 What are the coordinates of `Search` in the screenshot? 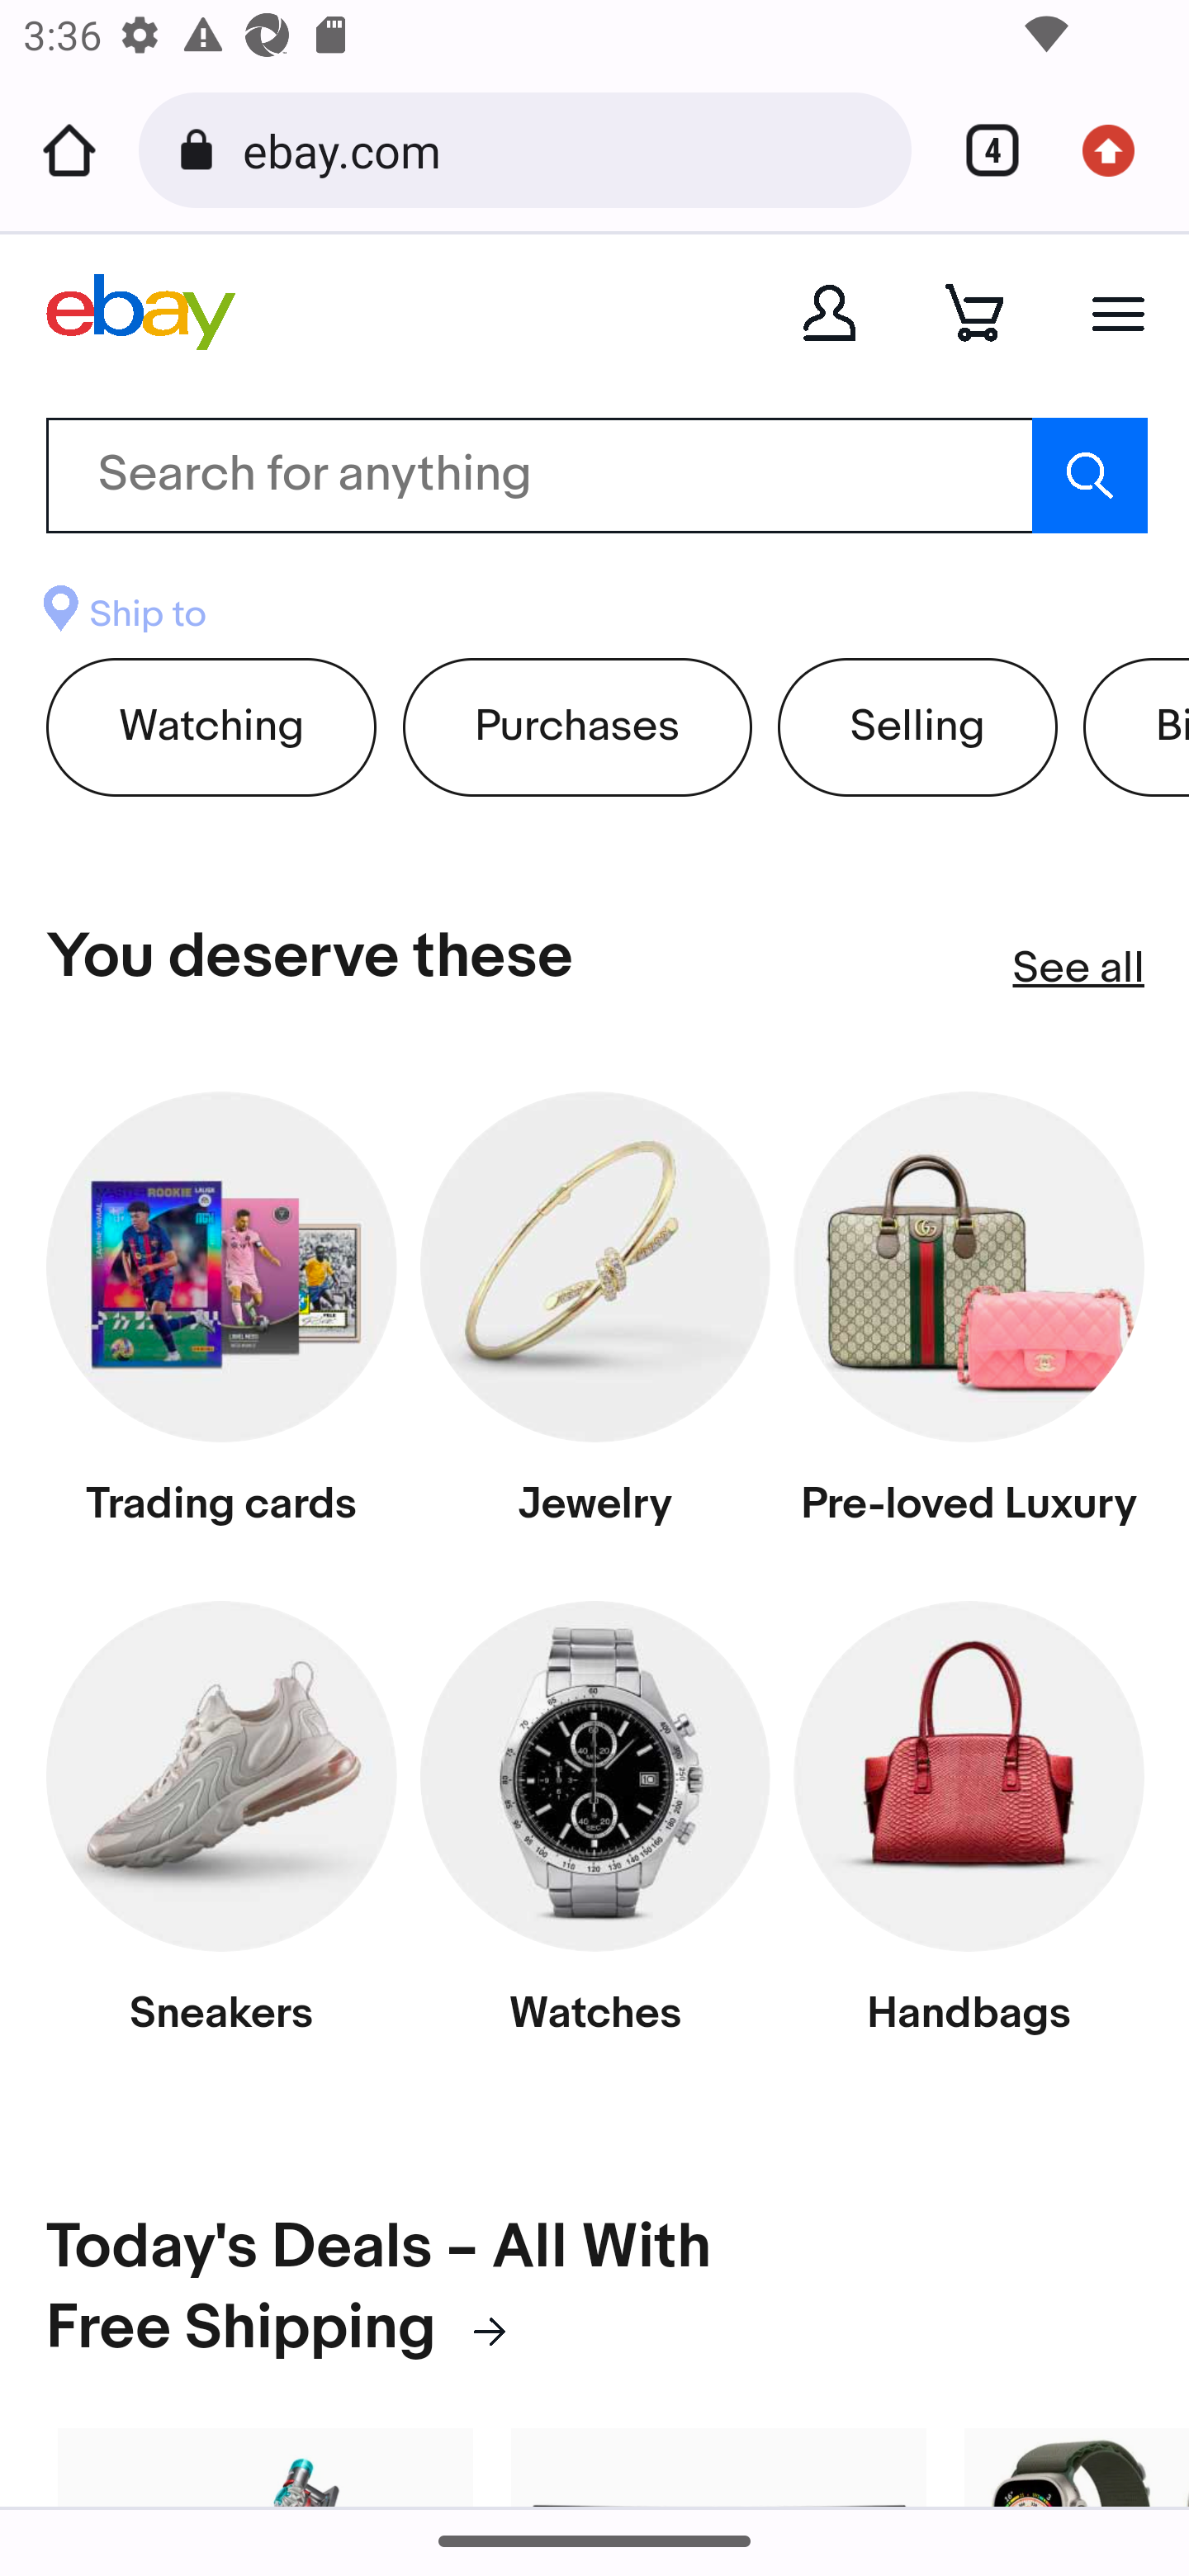 It's located at (1088, 475).